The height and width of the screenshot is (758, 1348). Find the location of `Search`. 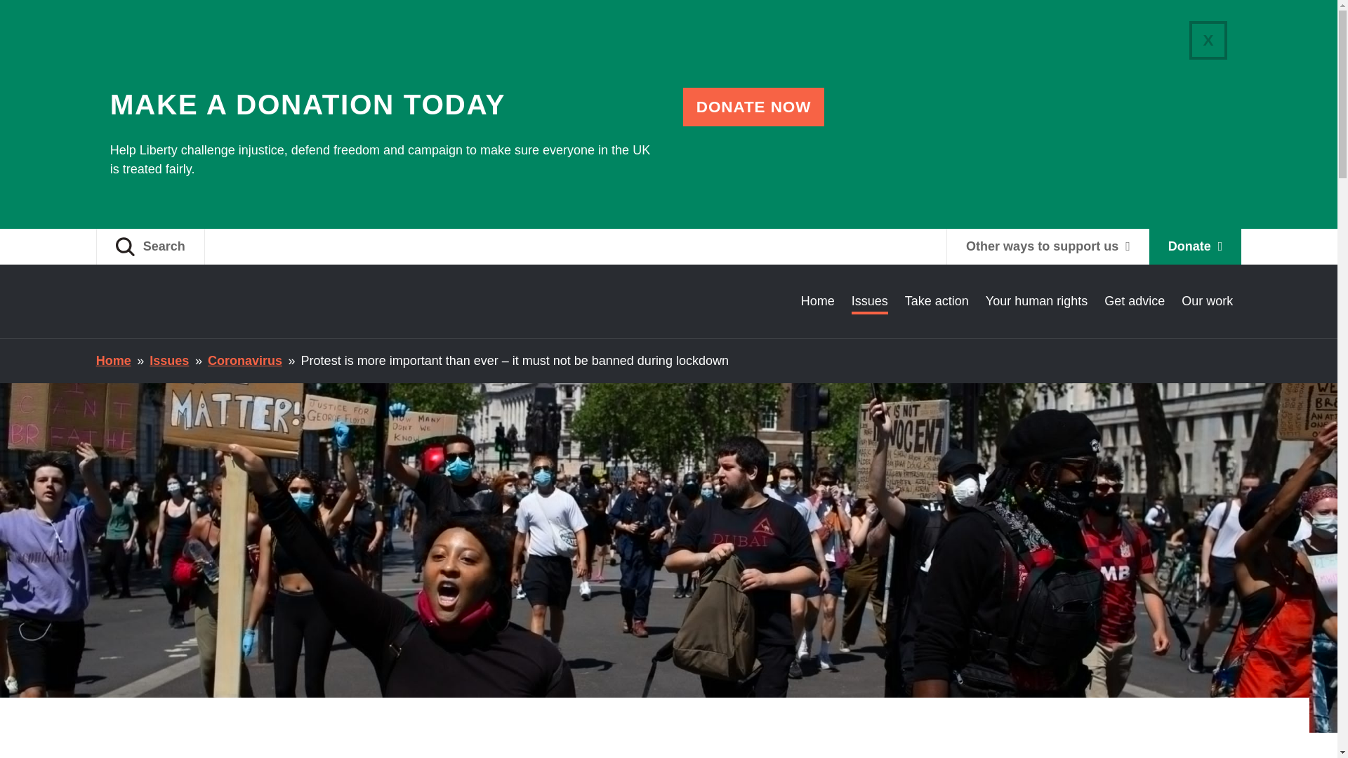

Search is located at coordinates (150, 246).